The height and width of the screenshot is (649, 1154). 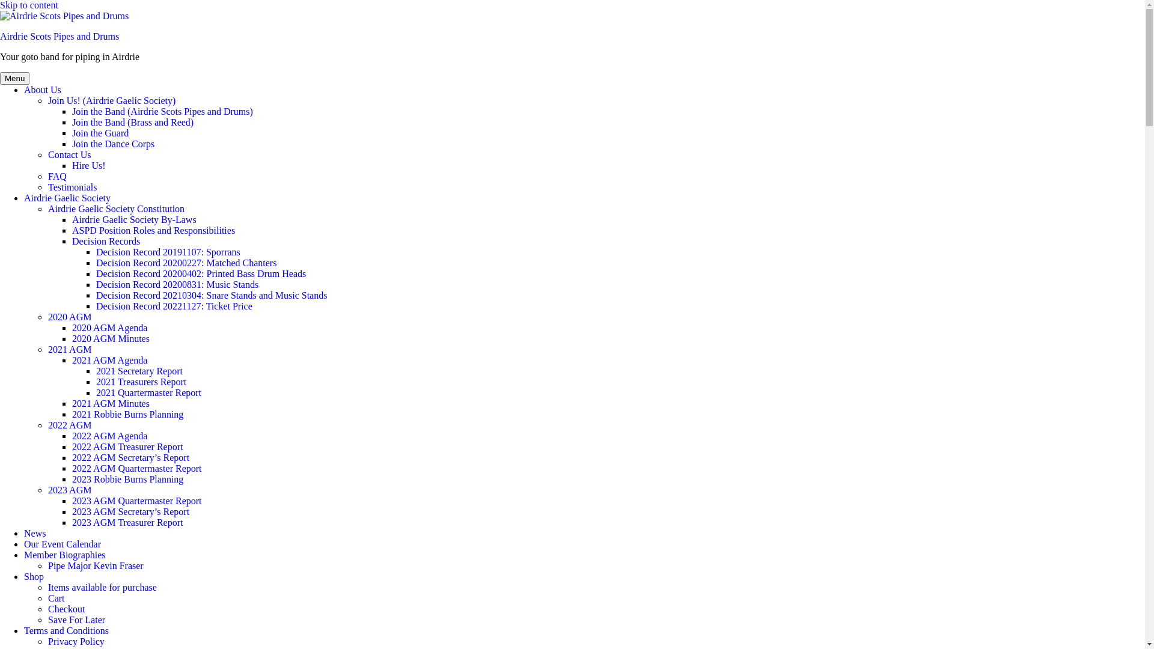 I want to click on Decision Record 20200227: Matched Chanters, so click(x=186, y=263).